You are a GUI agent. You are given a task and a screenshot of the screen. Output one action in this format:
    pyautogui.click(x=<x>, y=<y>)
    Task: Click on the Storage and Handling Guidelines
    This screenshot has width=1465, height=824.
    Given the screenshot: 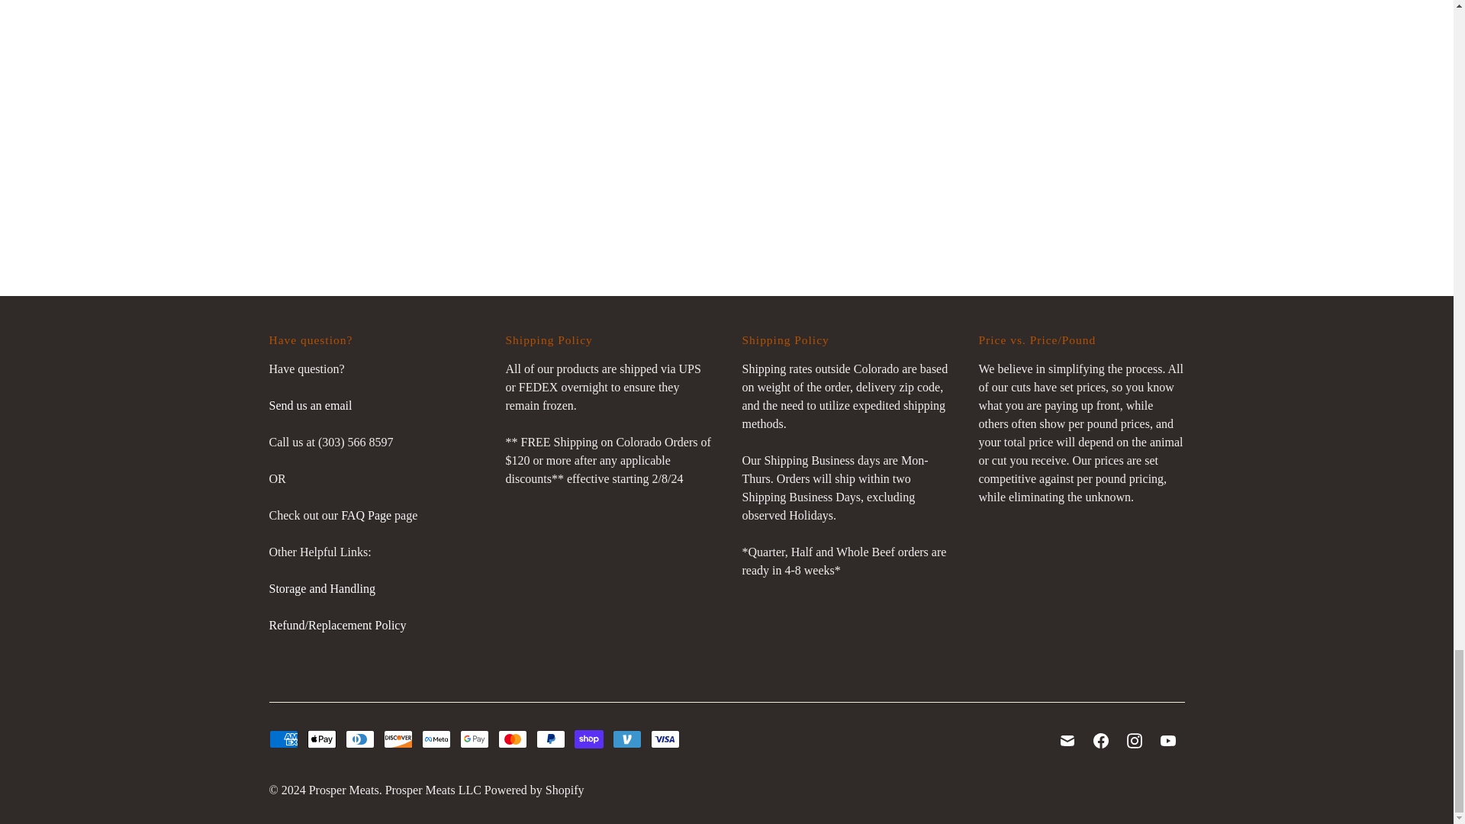 What is the action you would take?
    pyautogui.click(x=321, y=587)
    